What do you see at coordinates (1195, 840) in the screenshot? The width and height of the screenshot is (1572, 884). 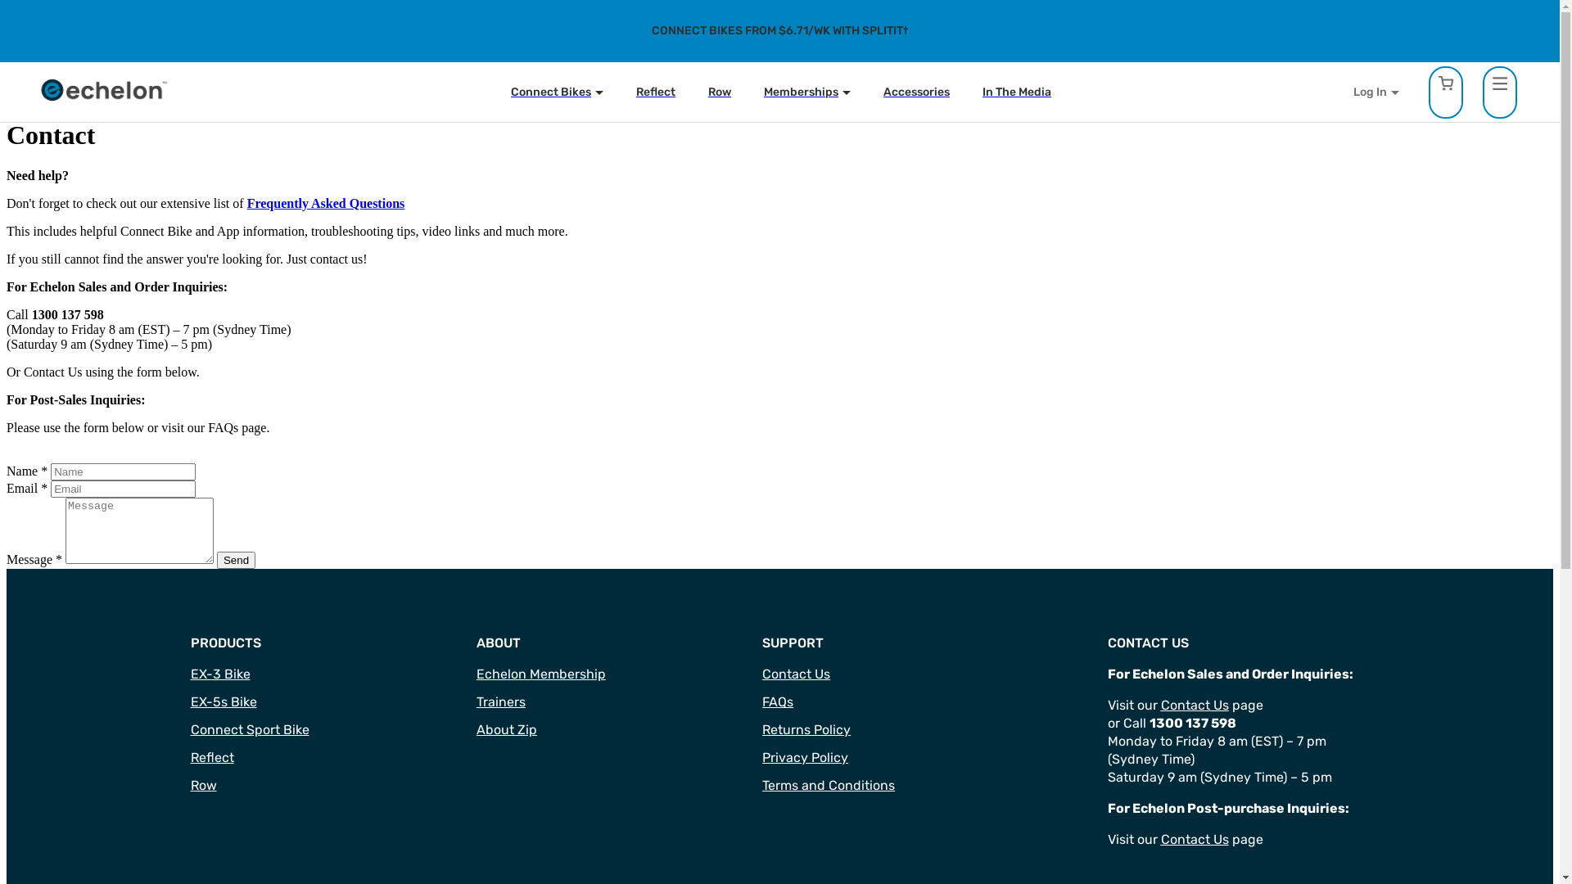 I see `Contact Us` at bounding box center [1195, 840].